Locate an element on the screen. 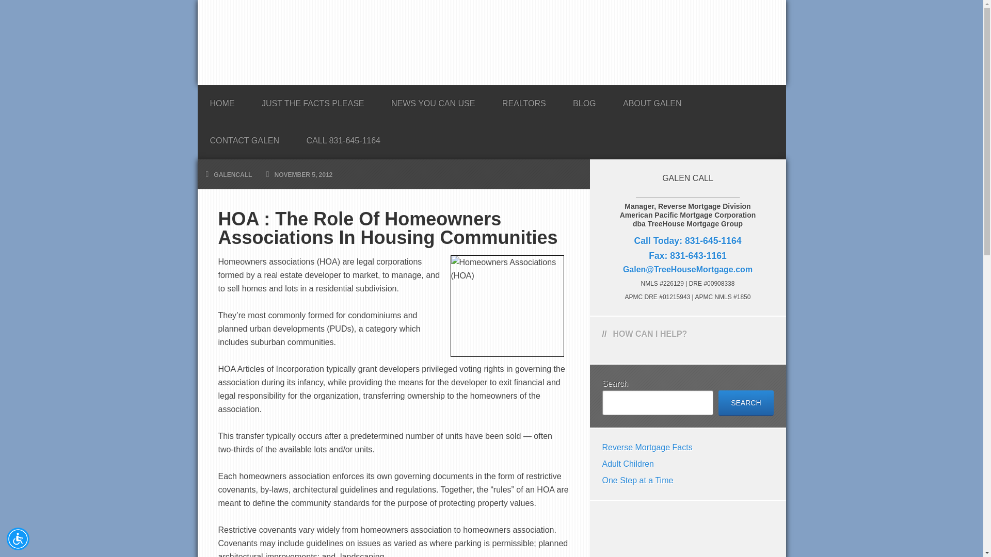  SEARCH is located at coordinates (745, 402).